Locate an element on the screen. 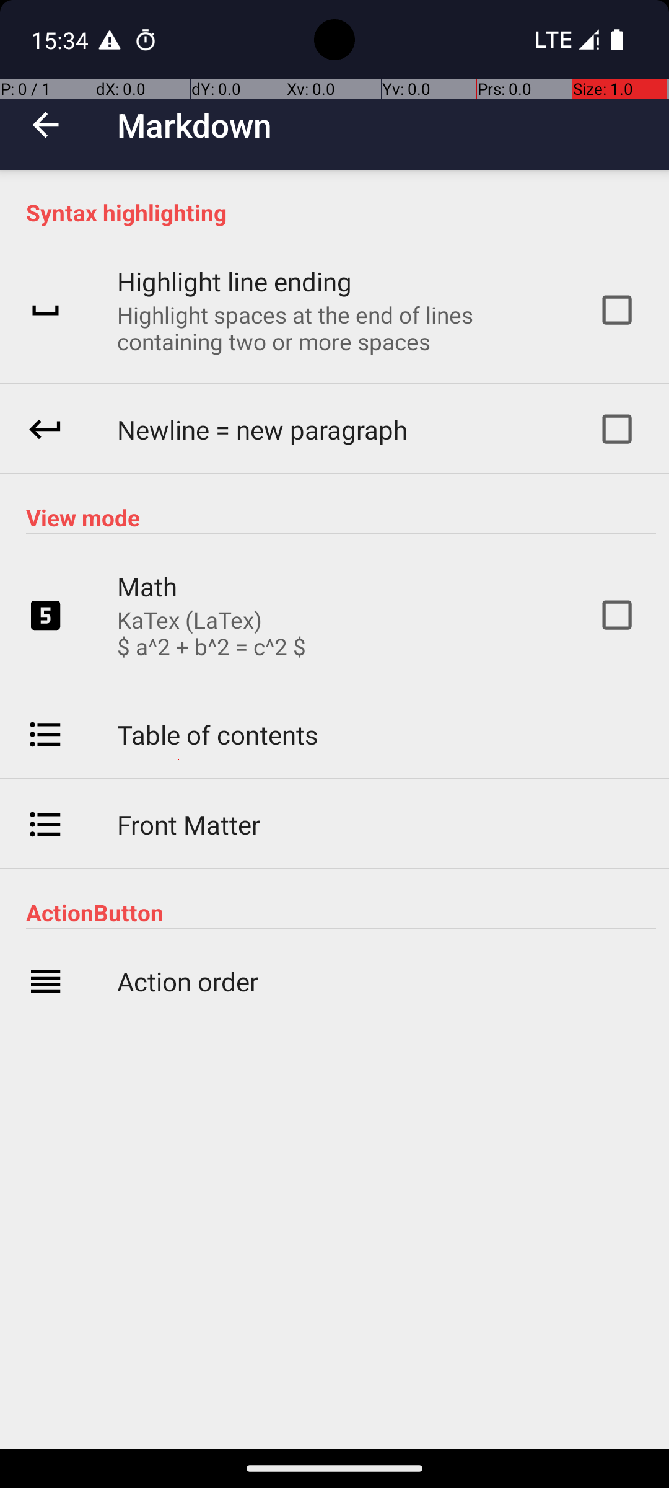 This screenshot has height=1488, width=669. Highlight line ending is located at coordinates (234, 281).